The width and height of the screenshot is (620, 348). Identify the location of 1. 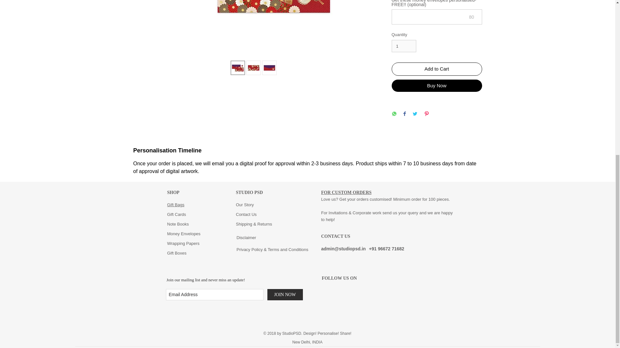
(404, 46).